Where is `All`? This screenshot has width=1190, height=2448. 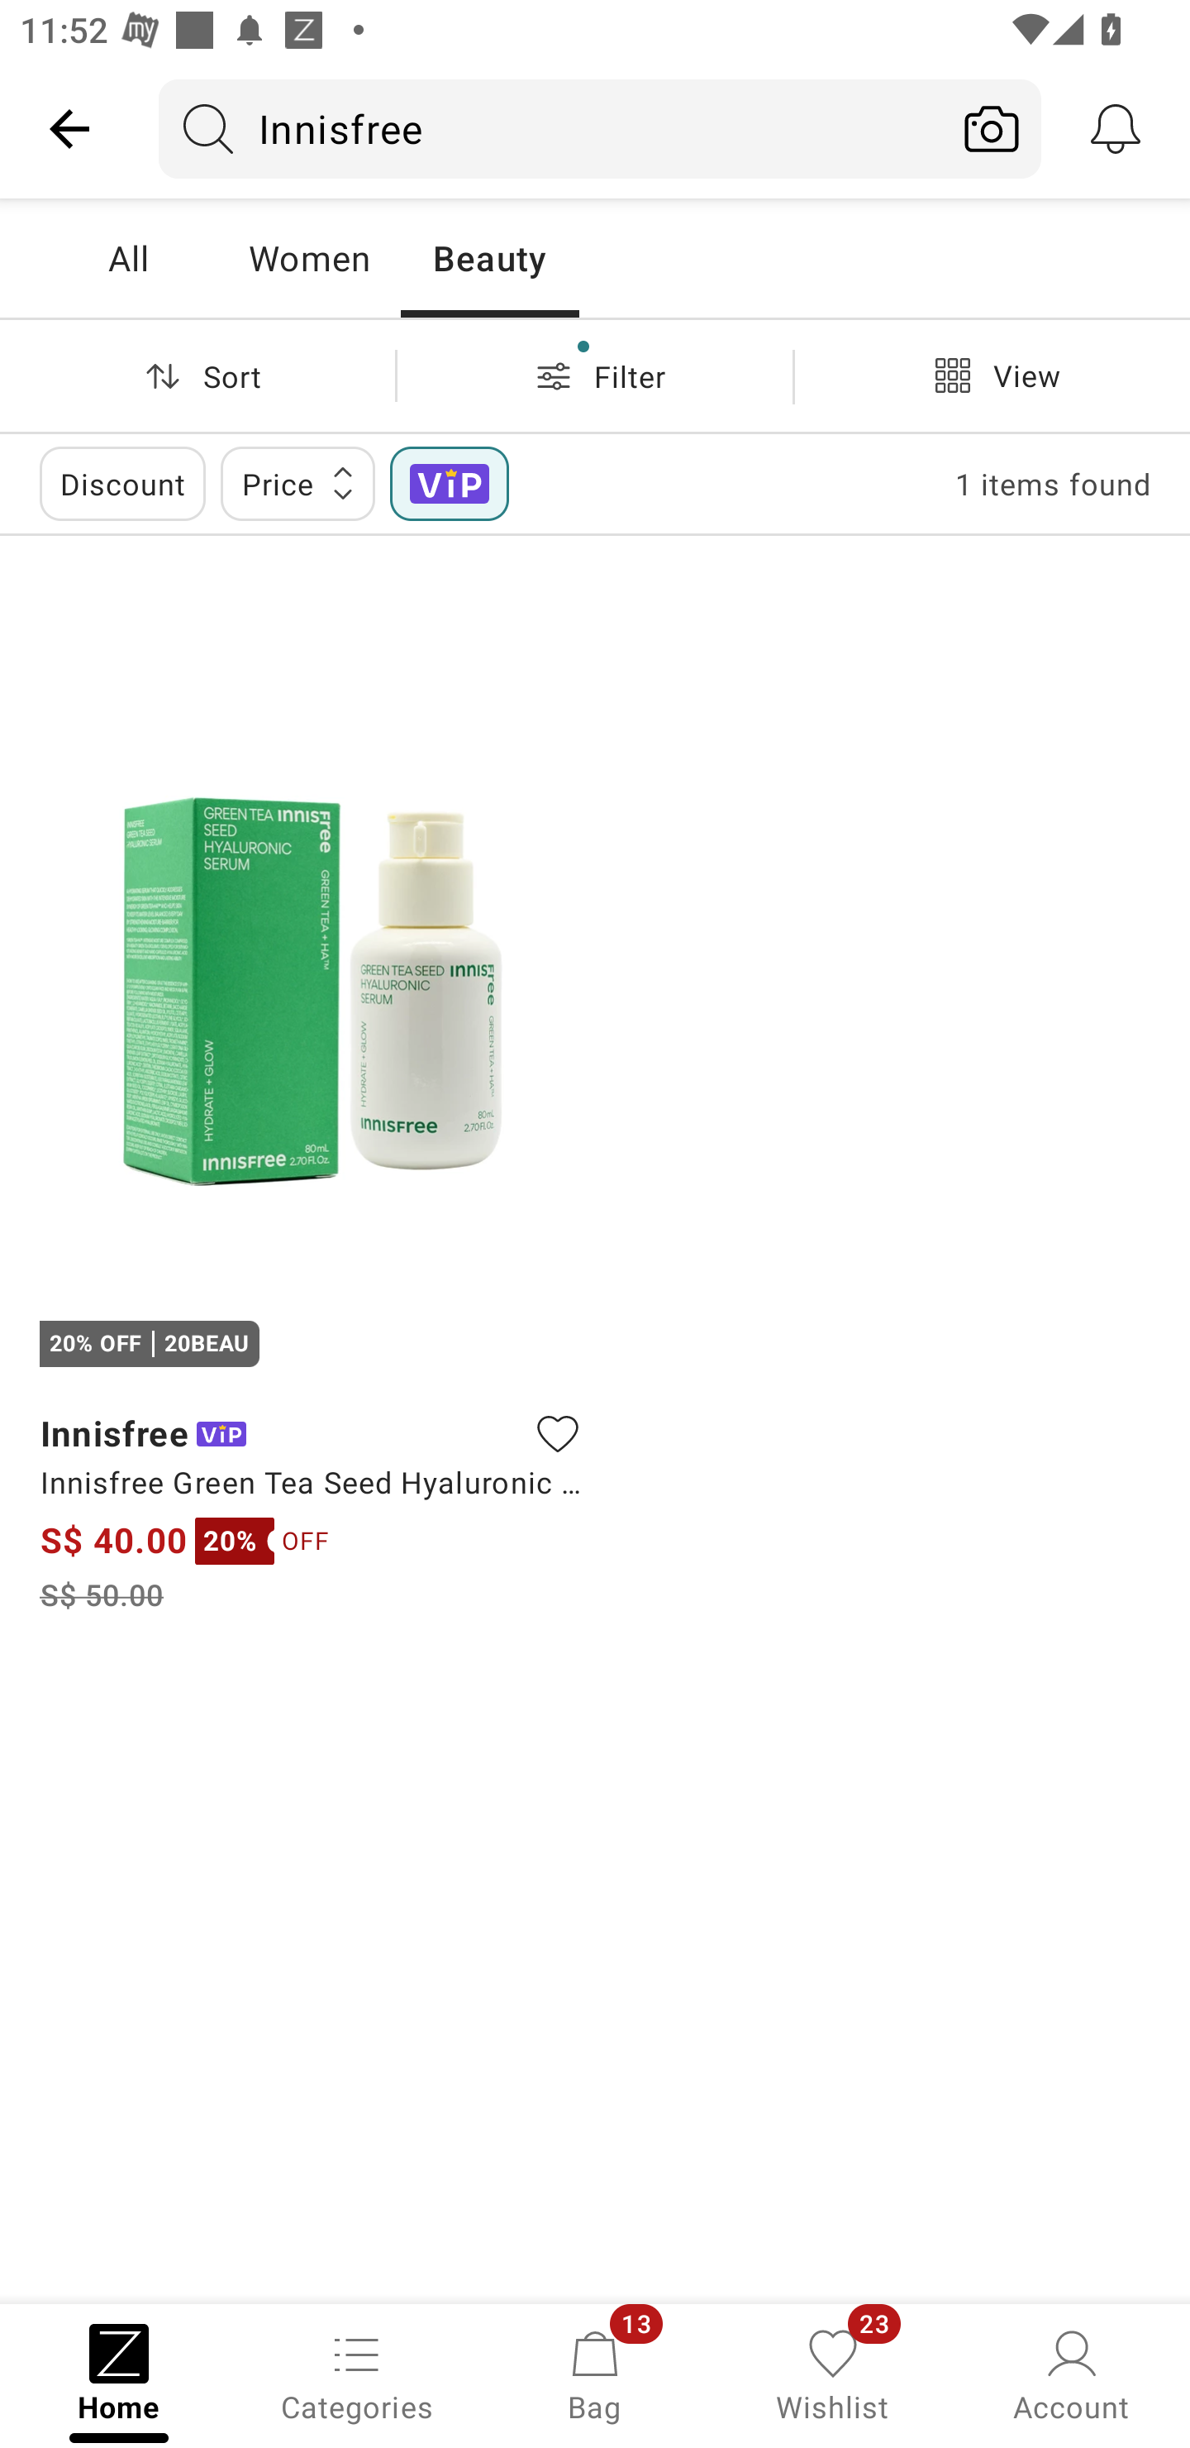
All is located at coordinates (128, 258).